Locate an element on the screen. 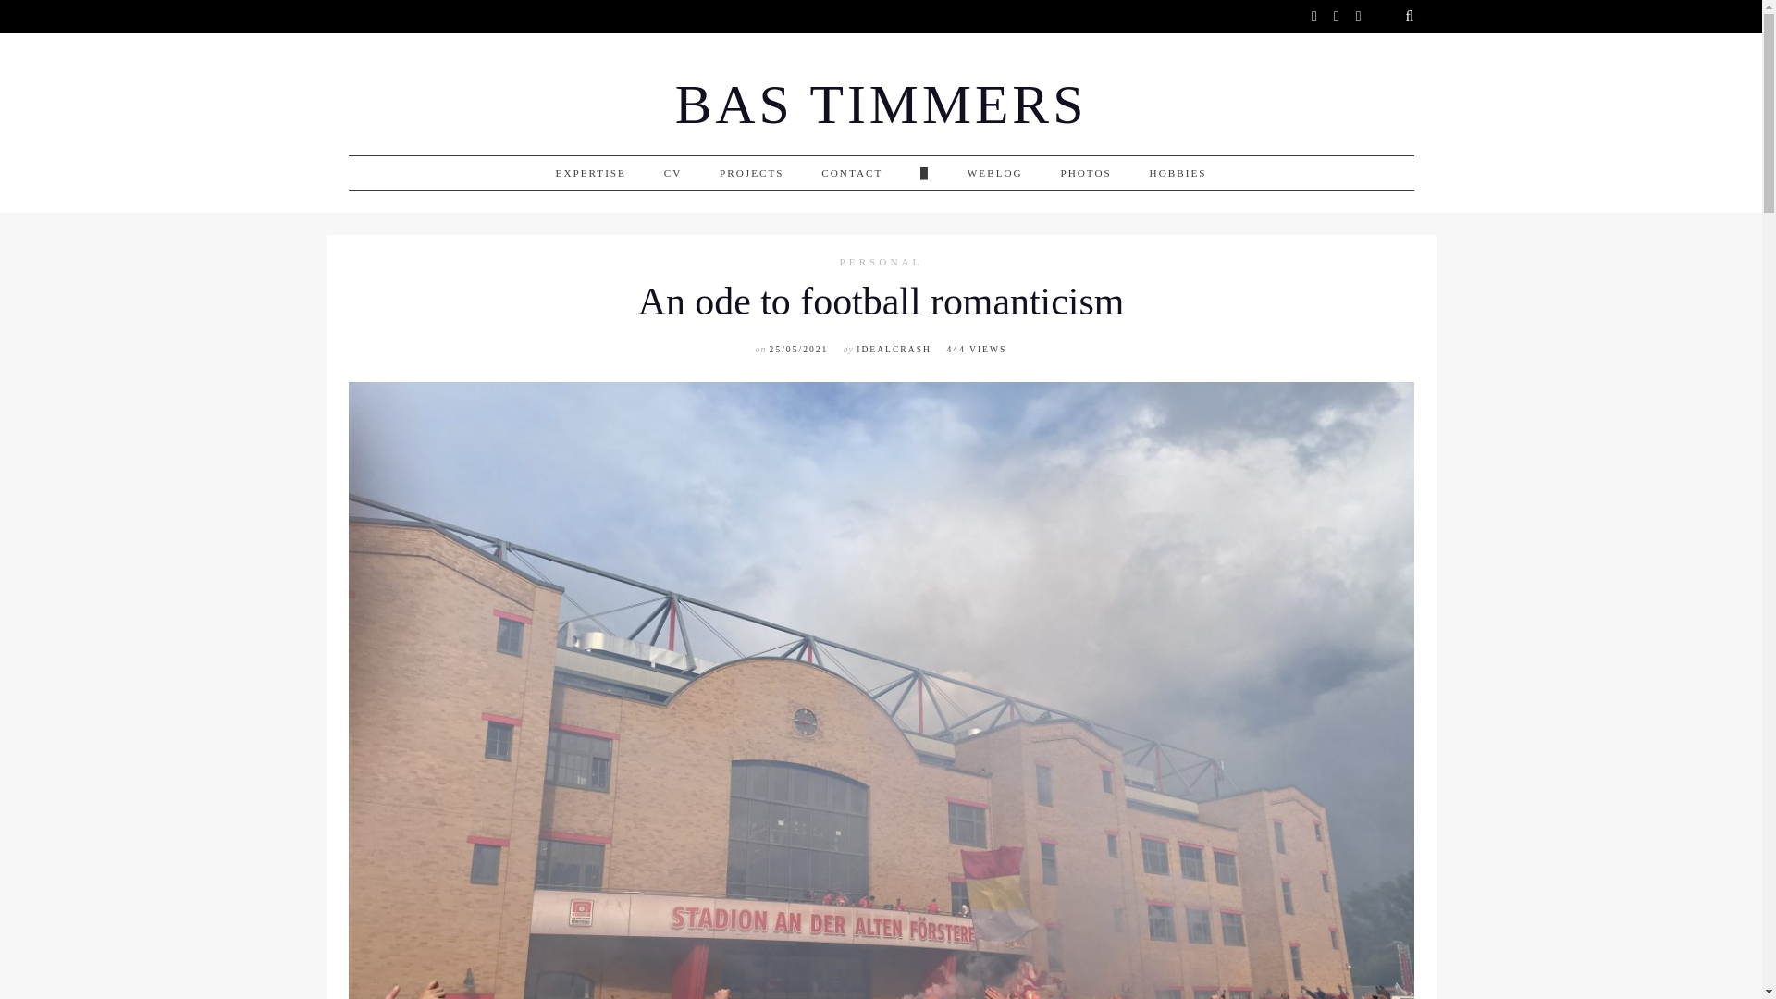 The image size is (1776, 999). HOBBIES is located at coordinates (1178, 173).